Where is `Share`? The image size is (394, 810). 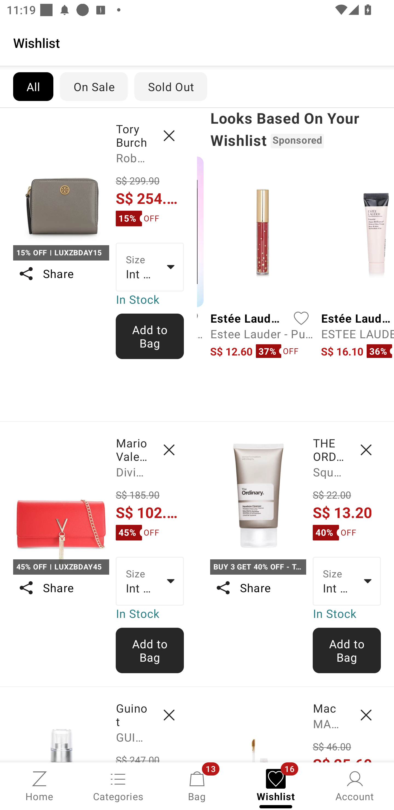
Share is located at coordinates (61, 588).